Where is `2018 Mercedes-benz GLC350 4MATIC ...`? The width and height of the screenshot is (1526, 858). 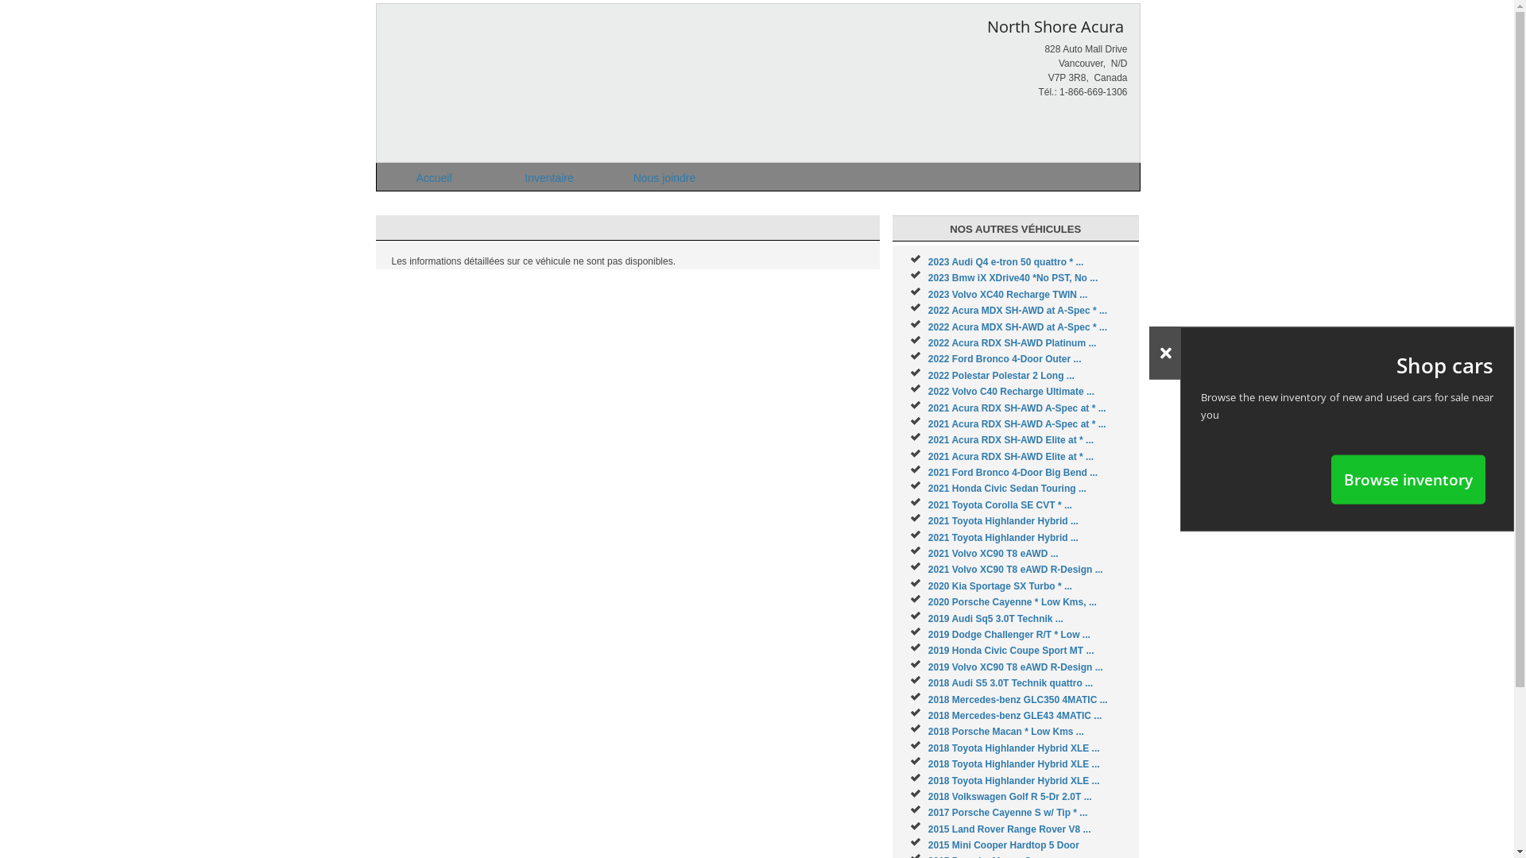
2018 Mercedes-benz GLC350 4MATIC ... is located at coordinates (1018, 700).